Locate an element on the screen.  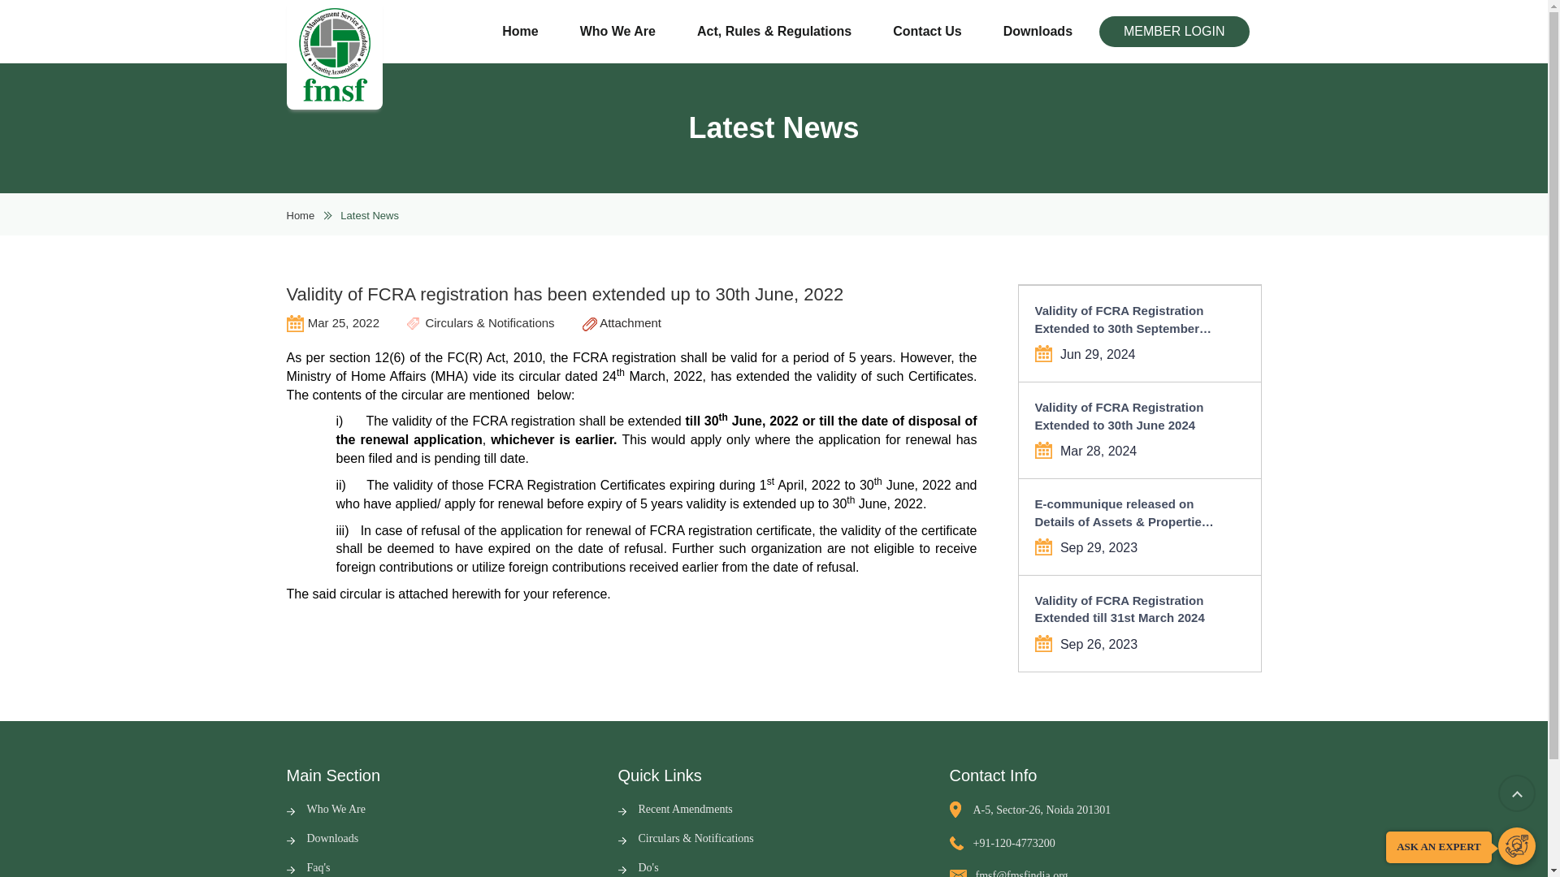
Ask an Expert is located at coordinates (1516, 846).